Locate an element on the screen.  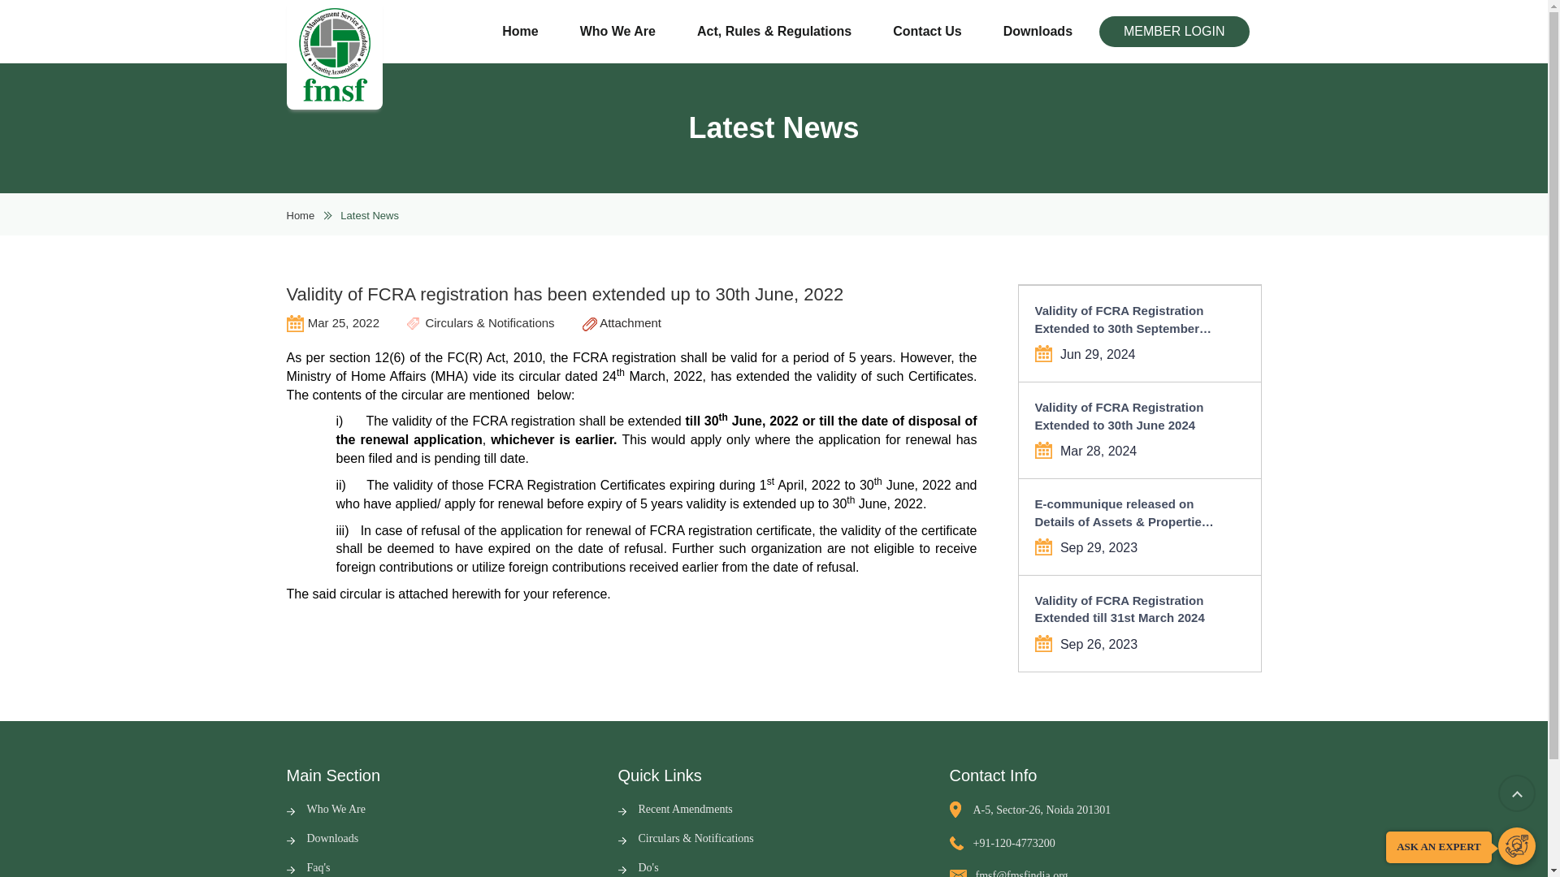
Ask an Expert is located at coordinates (1516, 846).